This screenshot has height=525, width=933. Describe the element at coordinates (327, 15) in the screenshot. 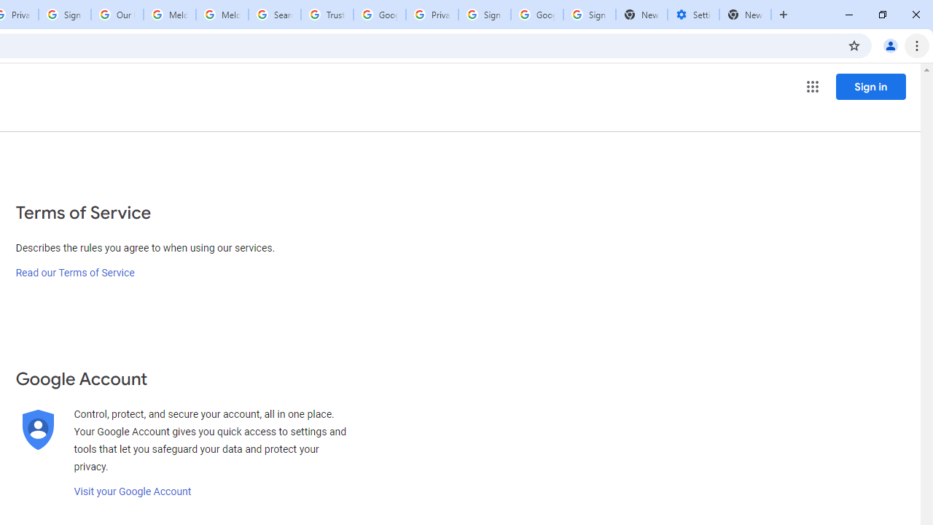

I see `Trusted Information and Content - Google Safety Center` at that location.